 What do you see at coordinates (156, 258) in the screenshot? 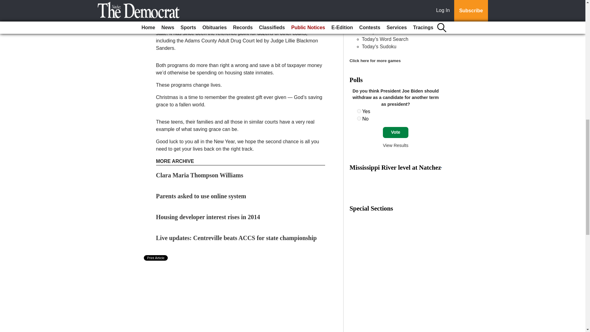
I see `Print Article` at bounding box center [156, 258].